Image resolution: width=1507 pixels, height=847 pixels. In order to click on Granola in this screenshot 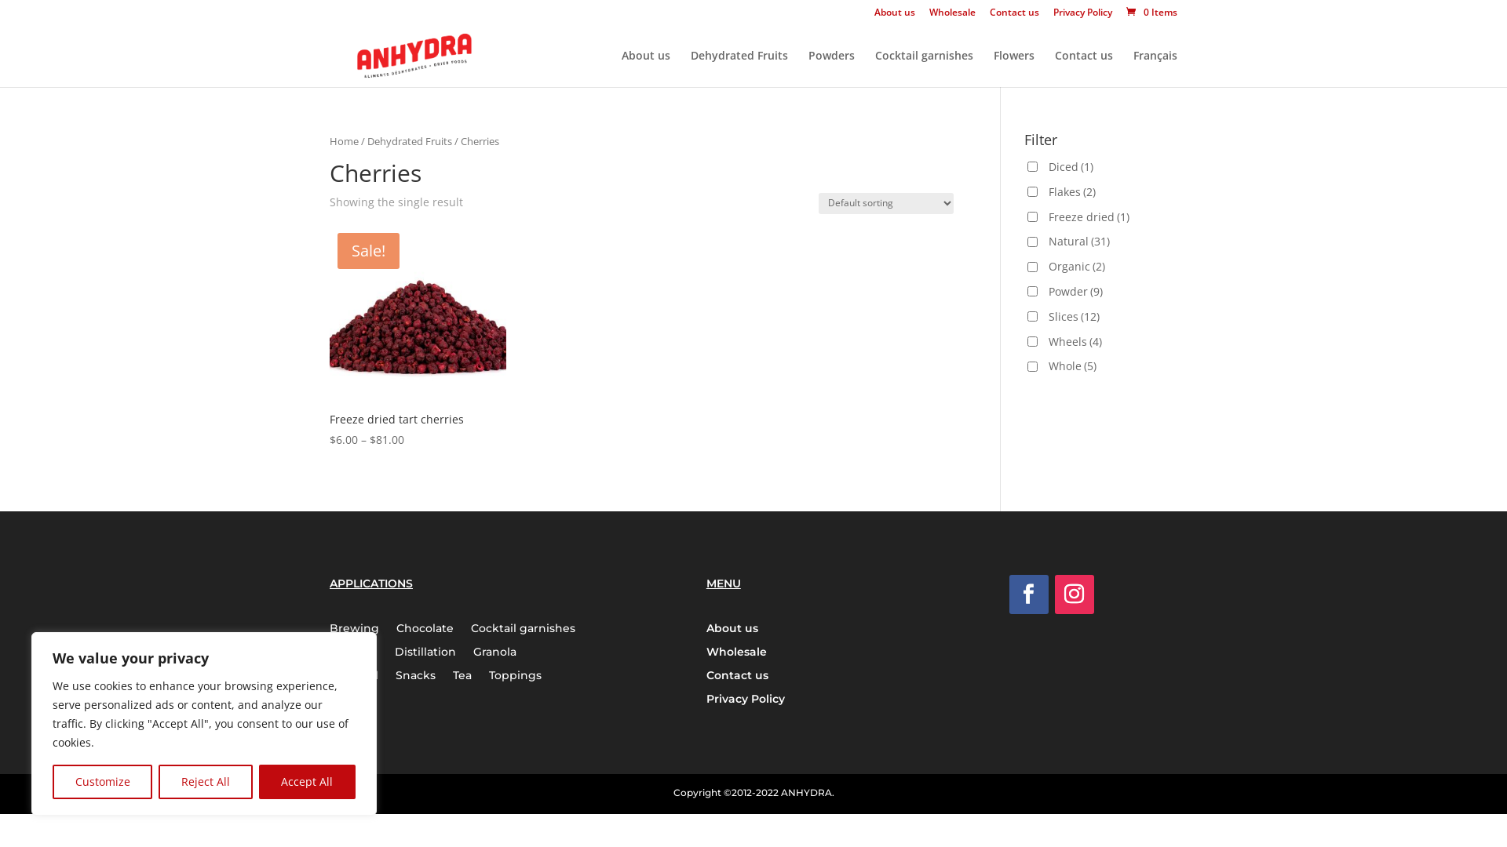, I will do `click(494, 655)`.